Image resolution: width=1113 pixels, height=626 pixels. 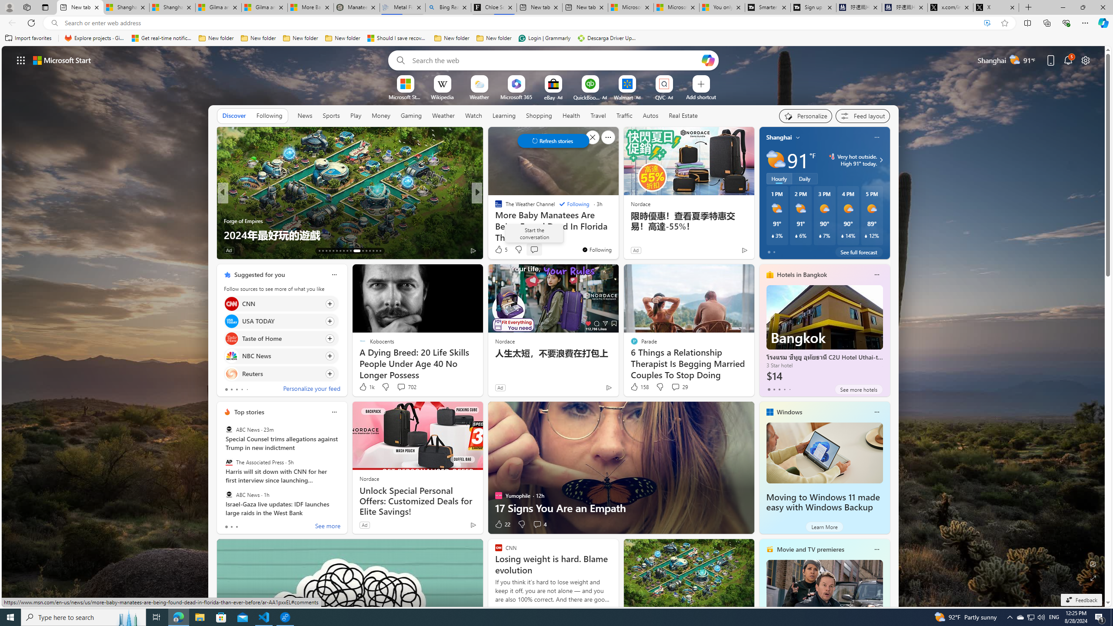 What do you see at coordinates (400, 387) in the screenshot?
I see `View comments 702 Comment` at bounding box center [400, 387].